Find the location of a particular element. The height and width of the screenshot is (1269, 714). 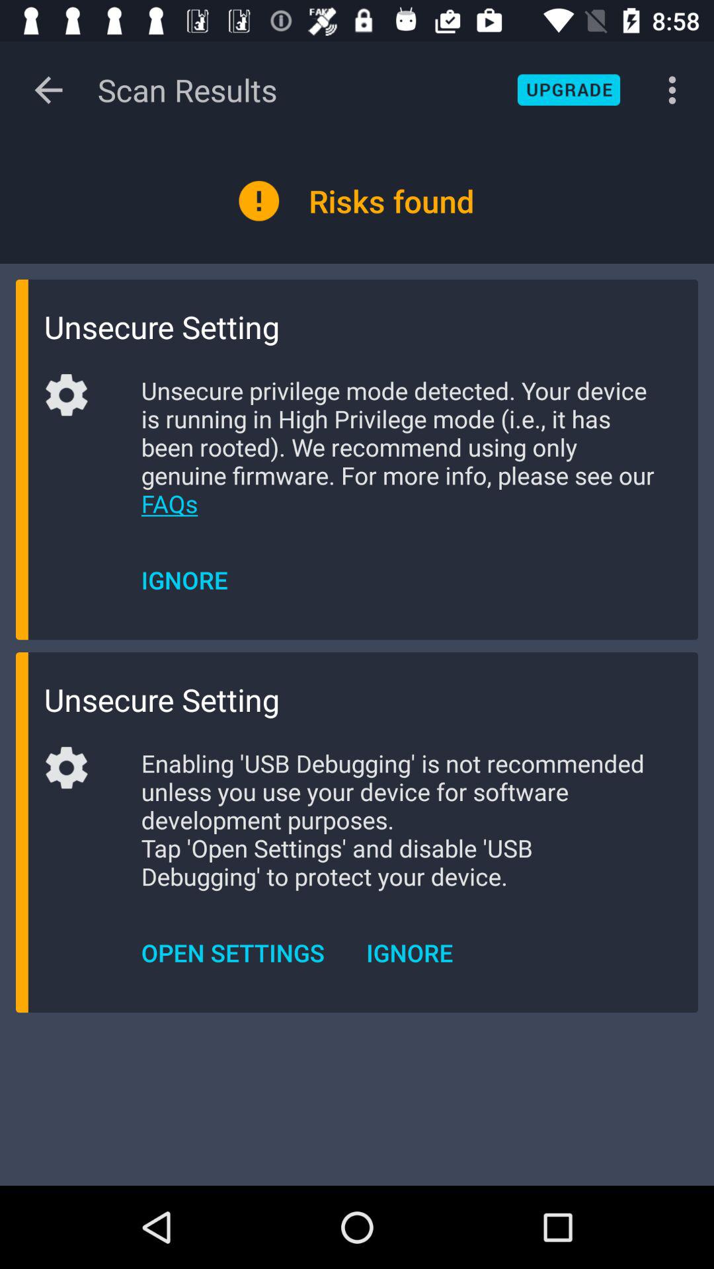

upgrade application button is located at coordinates (569, 90).